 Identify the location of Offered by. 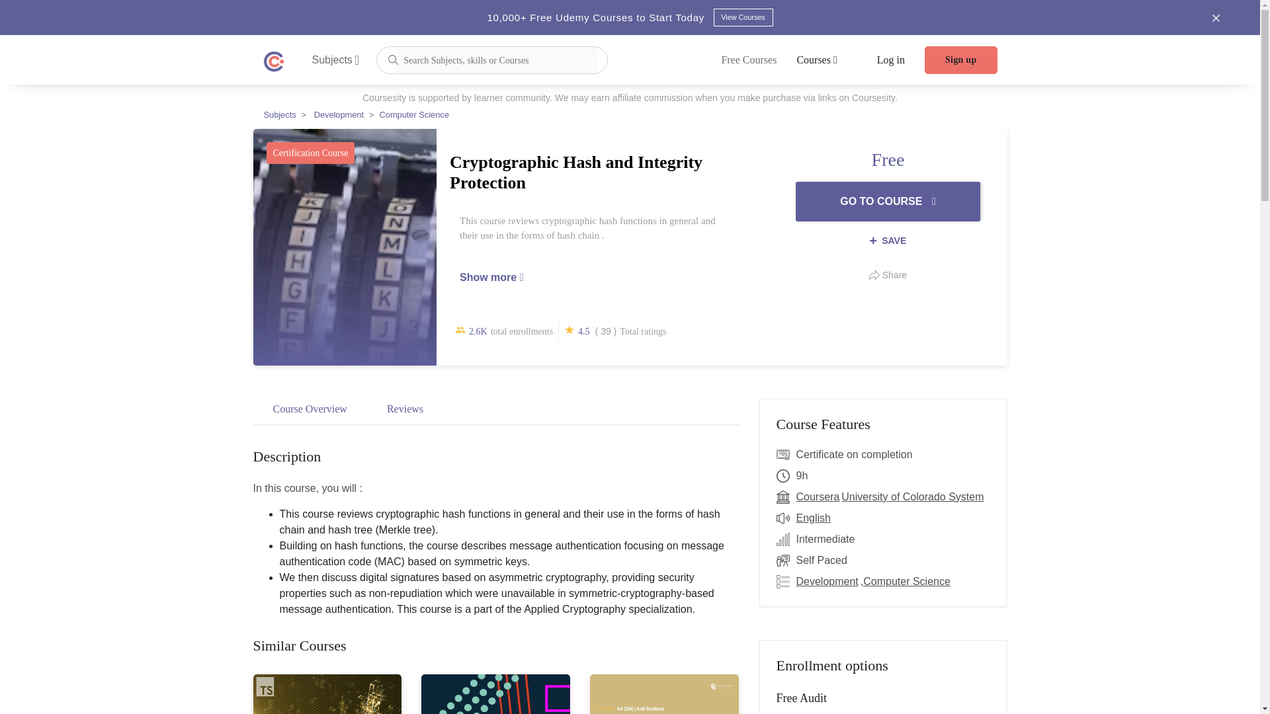
(786, 496).